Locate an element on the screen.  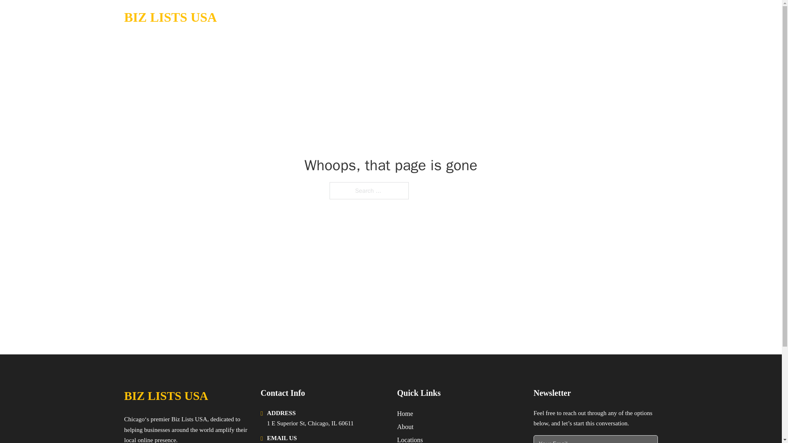
About is located at coordinates (405, 427).